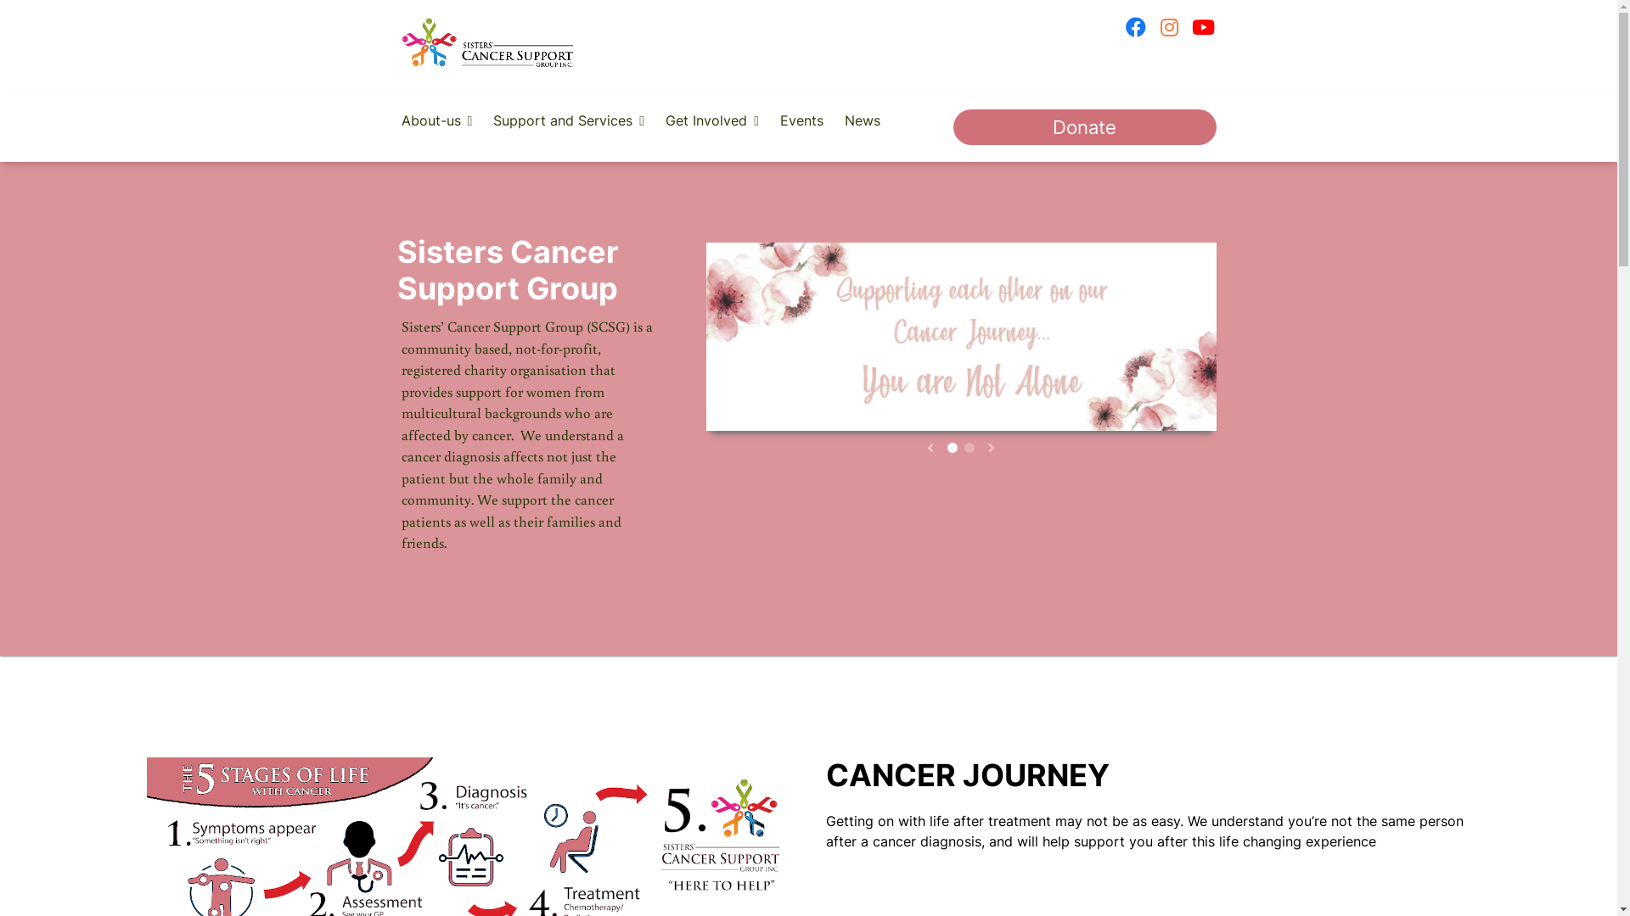 The width and height of the screenshot is (1630, 916). What do you see at coordinates (436, 120) in the screenshot?
I see `About-us` at bounding box center [436, 120].